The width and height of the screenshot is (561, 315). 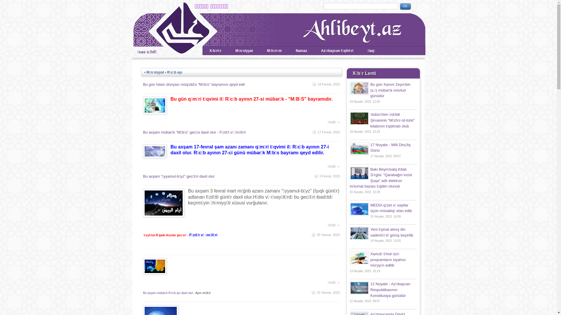 What do you see at coordinates (405, 6) in the screenshot?
I see `OK` at bounding box center [405, 6].